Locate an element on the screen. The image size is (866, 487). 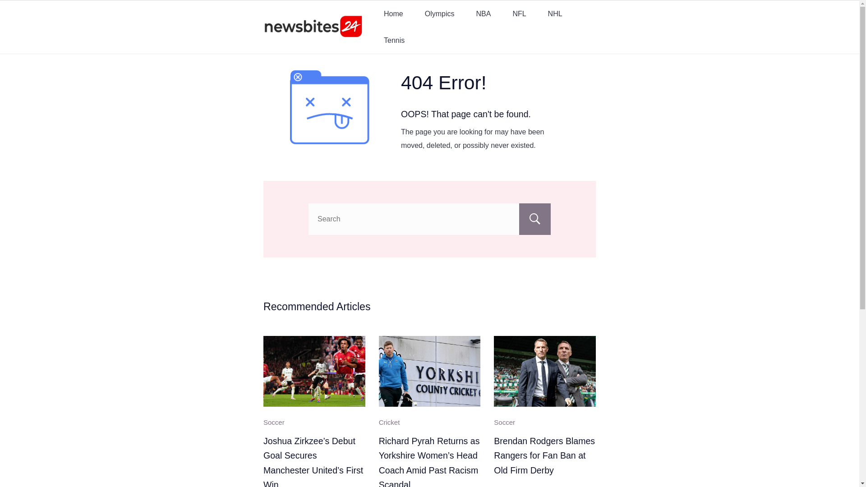
NewsBites24 is located at coordinates (299, 45).